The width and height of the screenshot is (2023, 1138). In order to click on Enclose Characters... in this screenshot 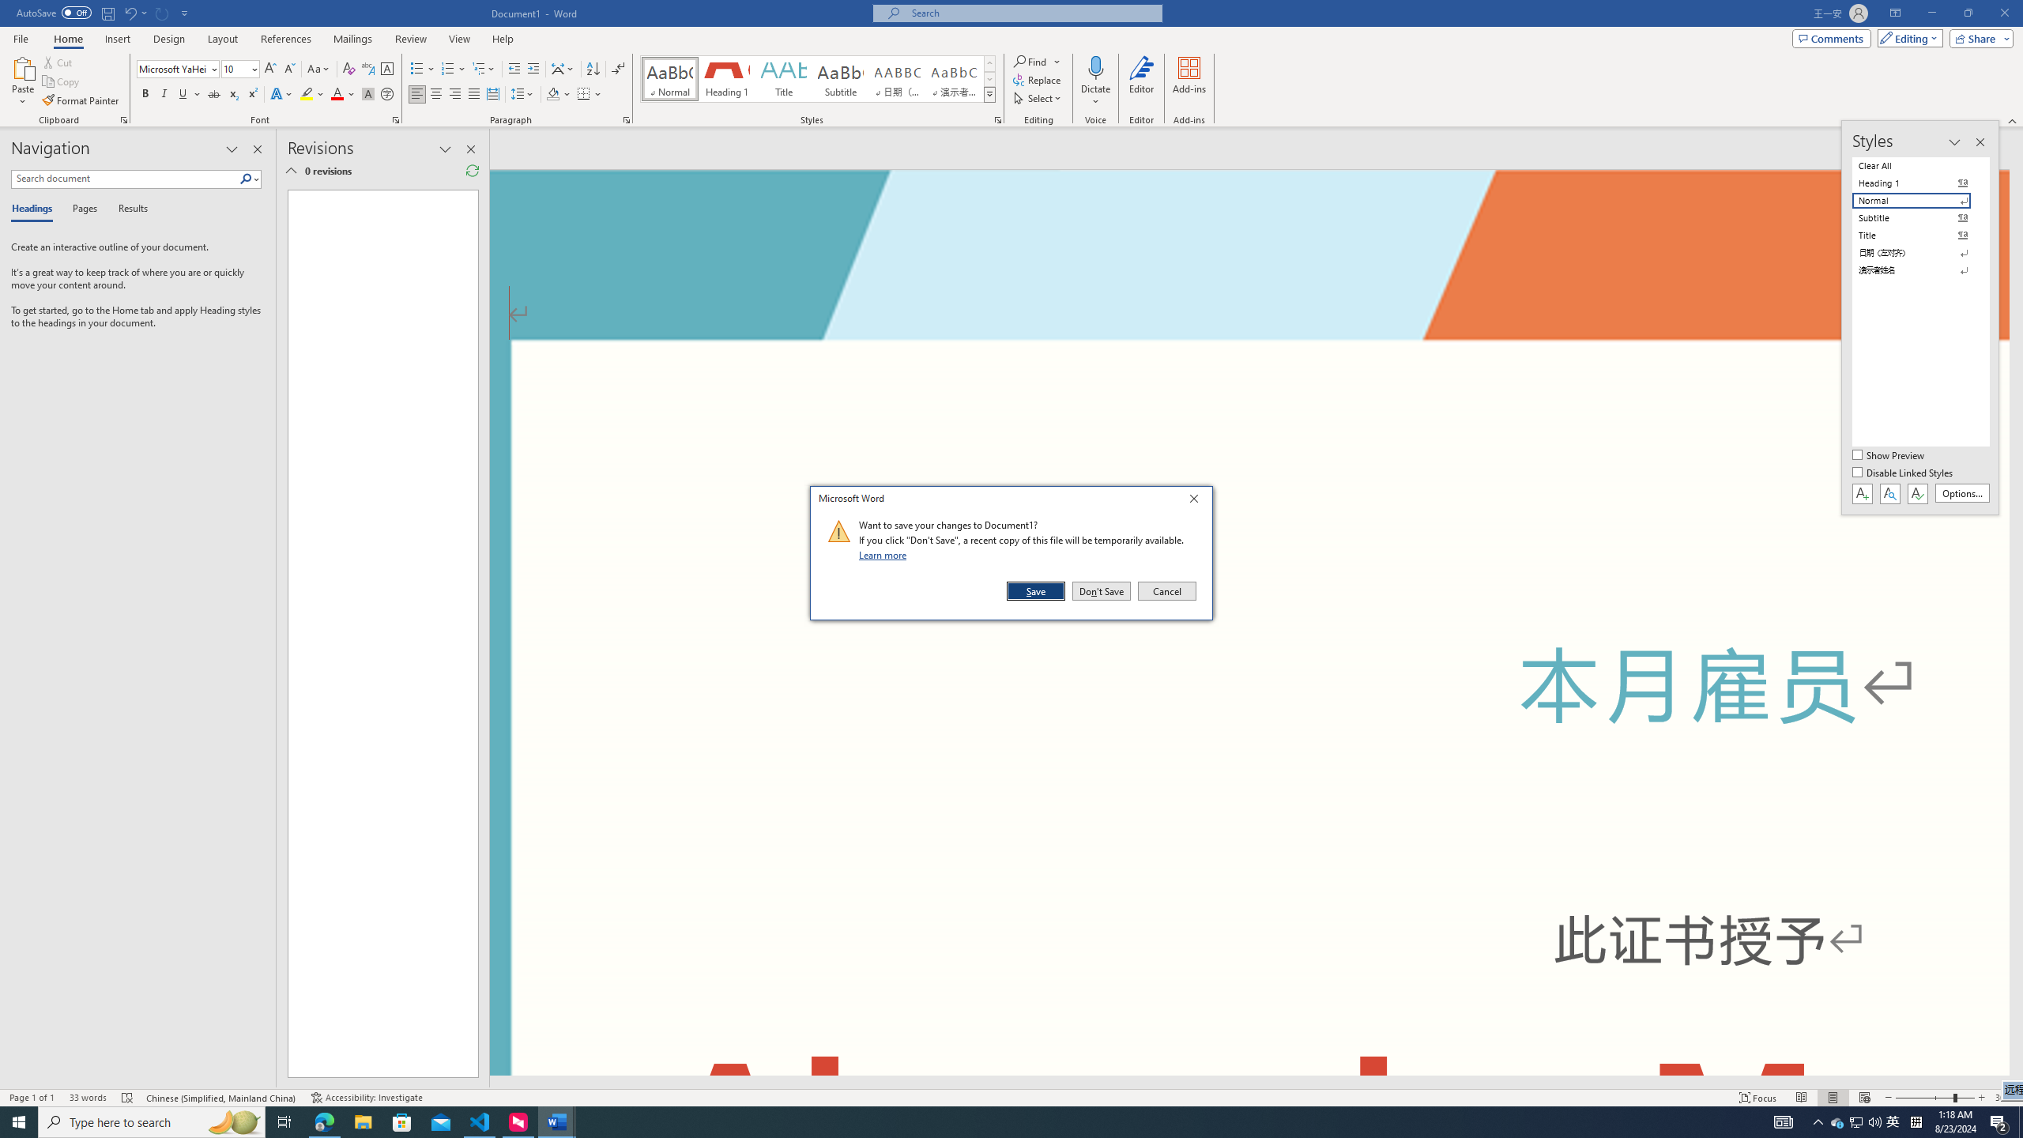, I will do `click(387, 95)`.